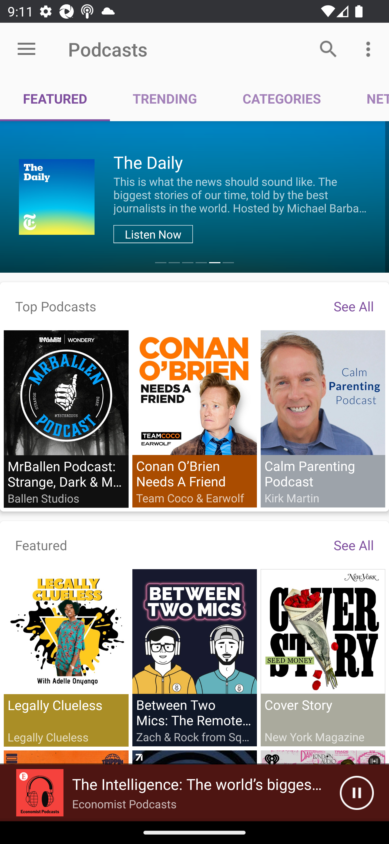  What do you see at coordinates (323, 657) in the screenshot?
I see `Cover Story New York Magazine` at bounding box center [323, 657].